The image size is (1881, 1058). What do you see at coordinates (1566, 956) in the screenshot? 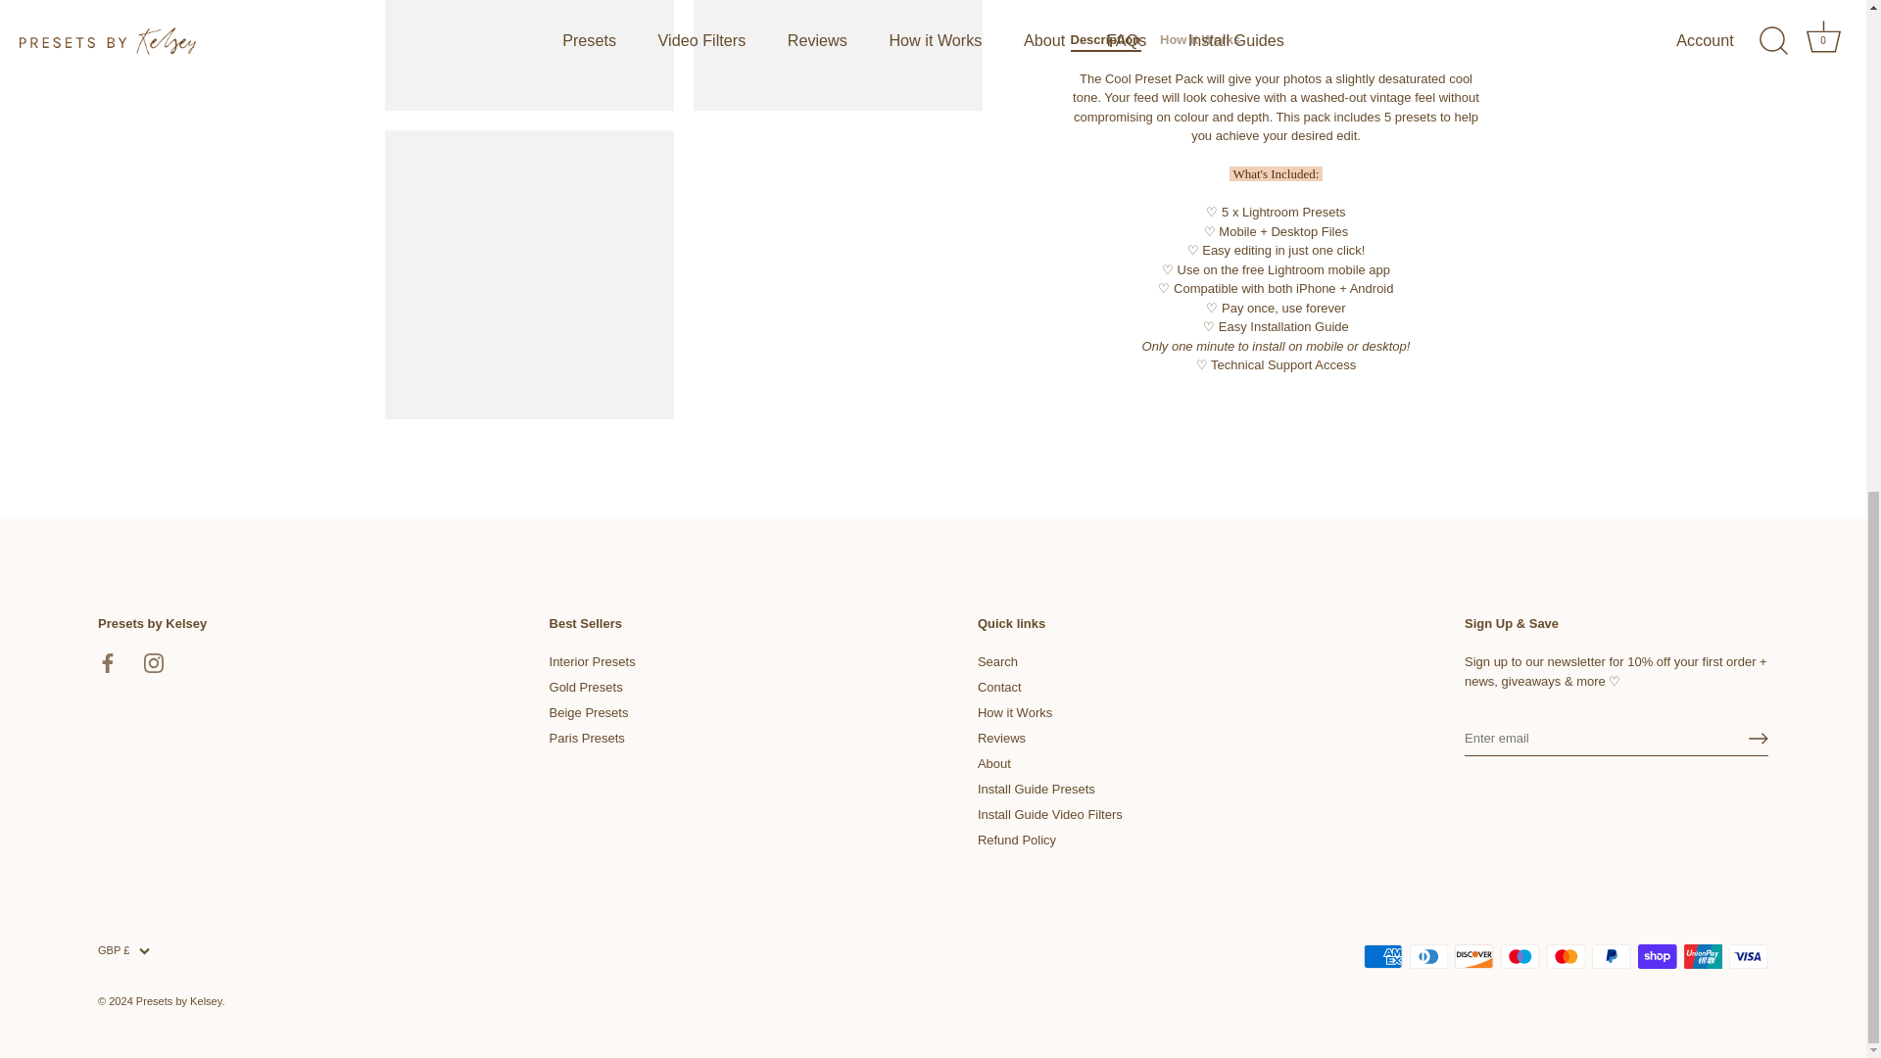
I see `Mastercard` at bounding box center [1566, 956].